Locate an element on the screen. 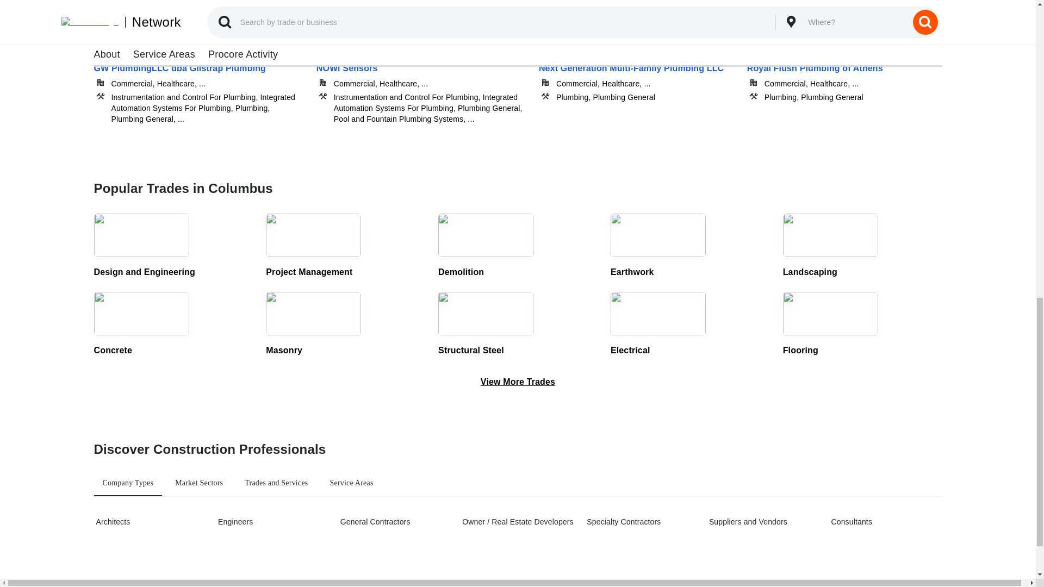 The image size is (1044, 587). Architects is located at coordinates (150, 522).